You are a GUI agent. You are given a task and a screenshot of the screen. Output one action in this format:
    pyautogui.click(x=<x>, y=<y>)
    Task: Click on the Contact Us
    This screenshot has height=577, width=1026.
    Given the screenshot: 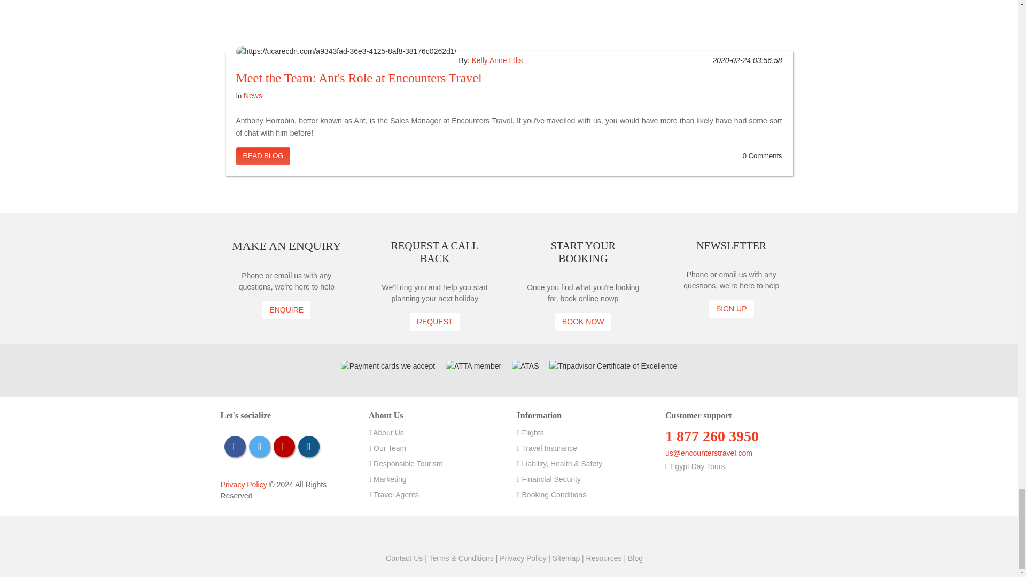 What is the action you would take?
    pyautogui.click(x=404, y=558)
    